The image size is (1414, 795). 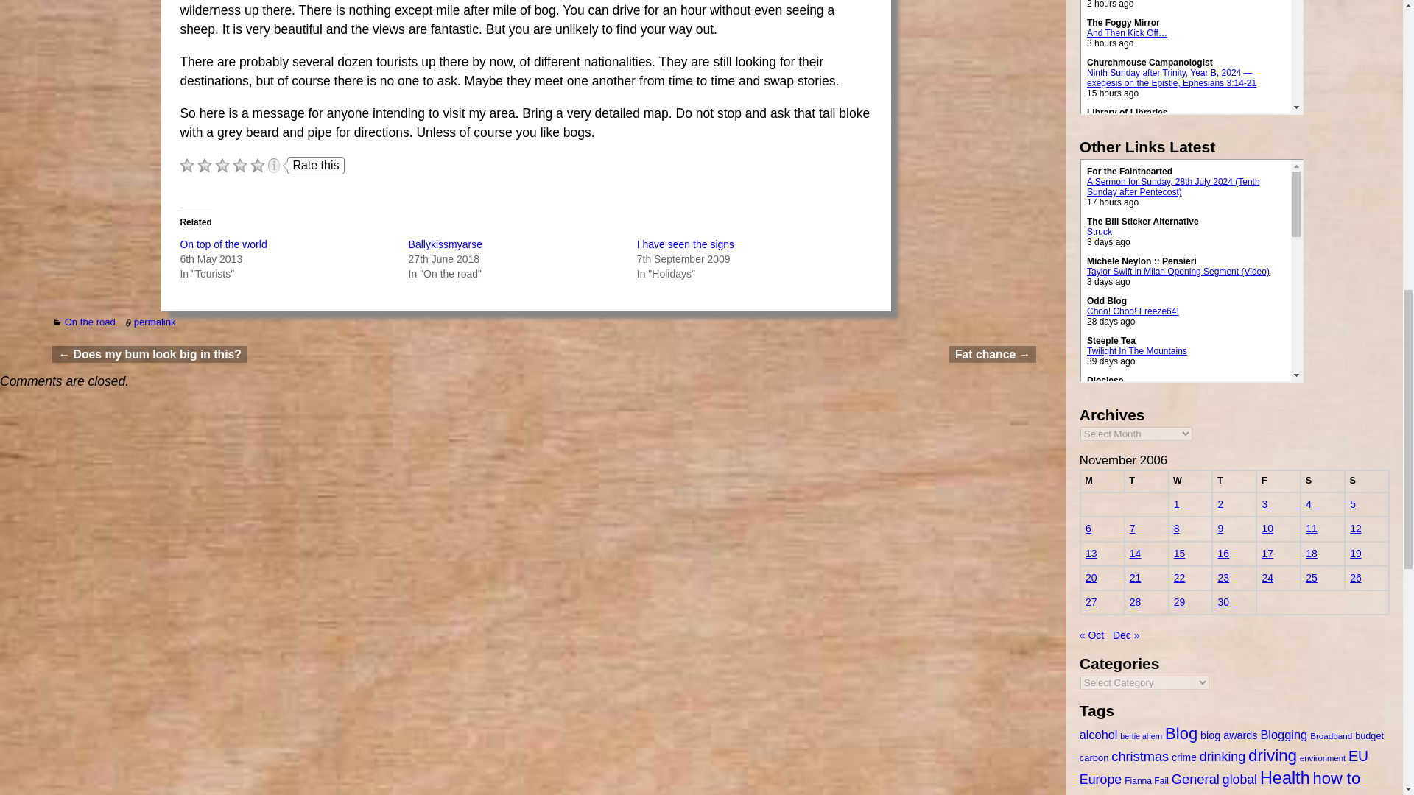 I want to click on I have seen the signs, so click(x=685, y=244).